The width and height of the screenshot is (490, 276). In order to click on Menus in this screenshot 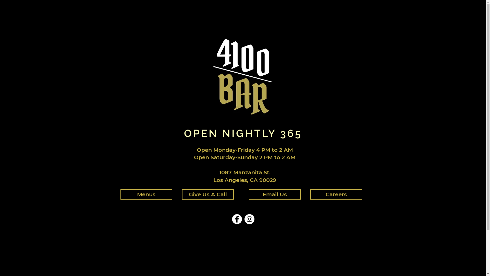, I will do `click(146, 194)`.